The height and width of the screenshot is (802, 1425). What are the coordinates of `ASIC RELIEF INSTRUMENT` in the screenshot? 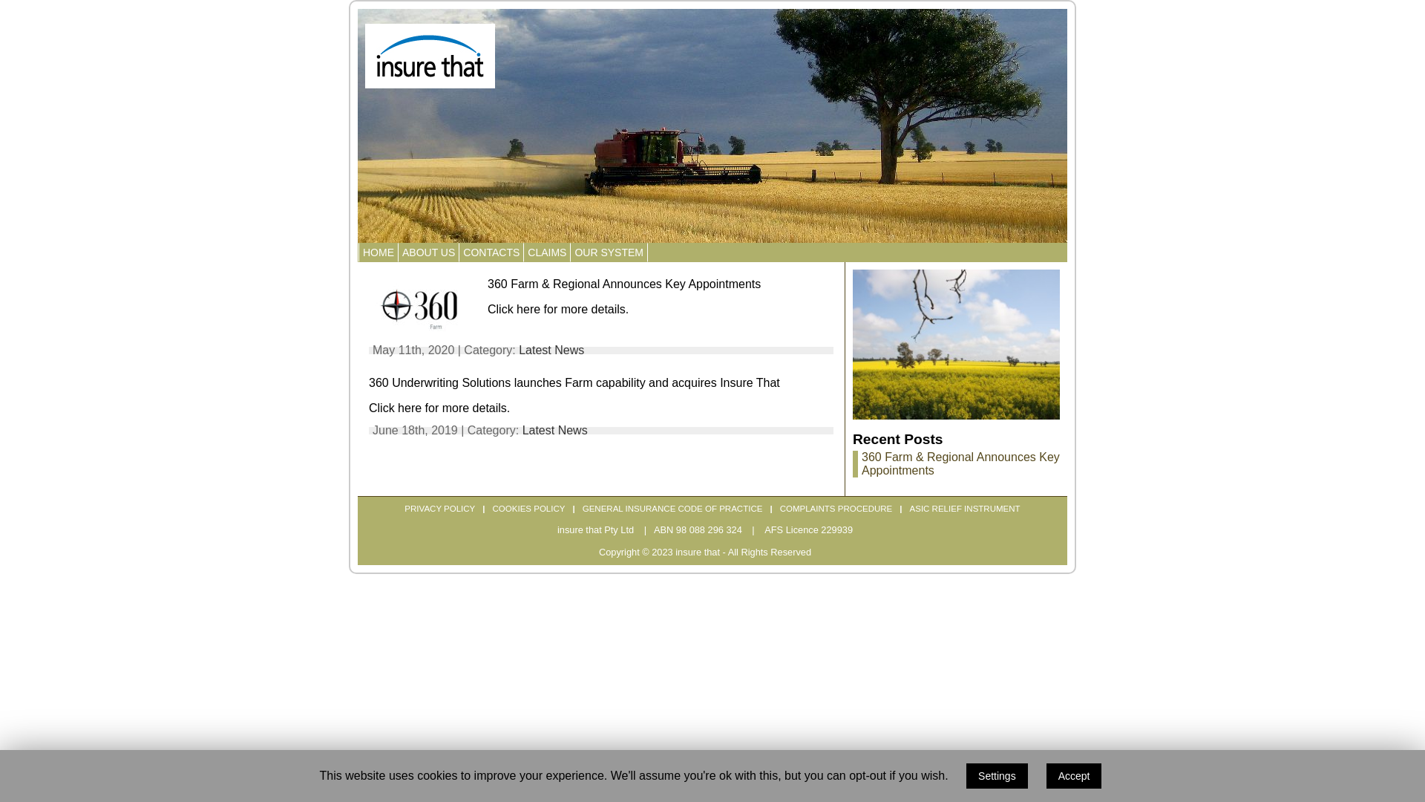 It's located at (965, 509).